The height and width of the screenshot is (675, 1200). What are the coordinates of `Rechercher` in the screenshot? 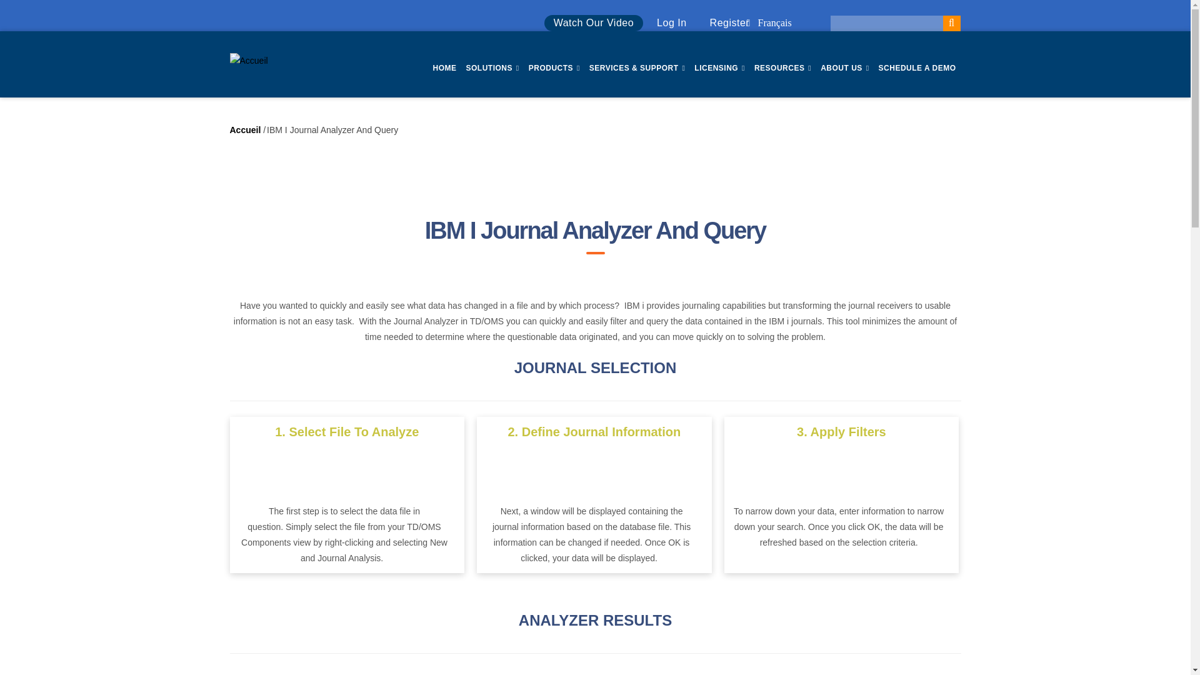 It's located at (951, 22).